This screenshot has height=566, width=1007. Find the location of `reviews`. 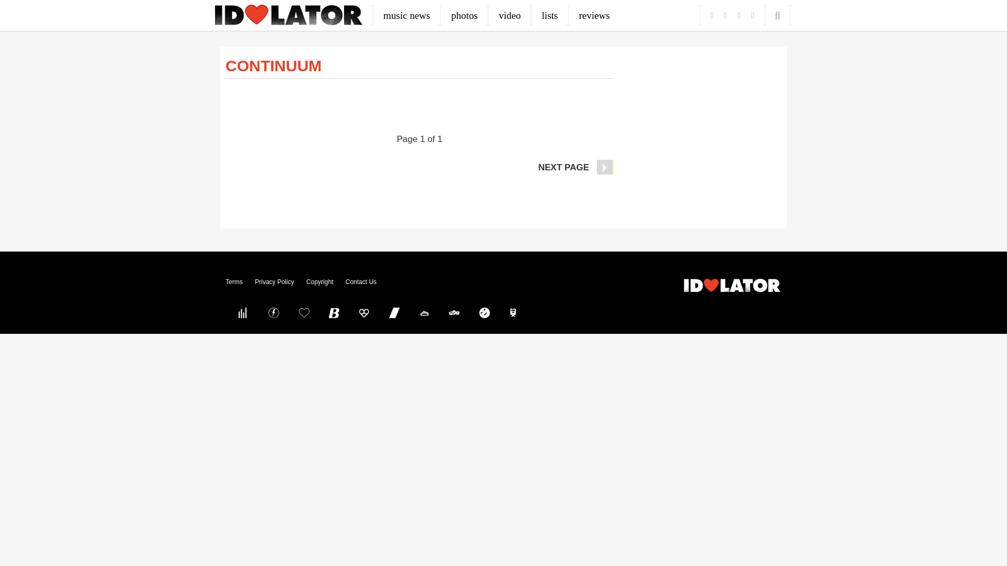

reviews is located at coordinates (594, 15).